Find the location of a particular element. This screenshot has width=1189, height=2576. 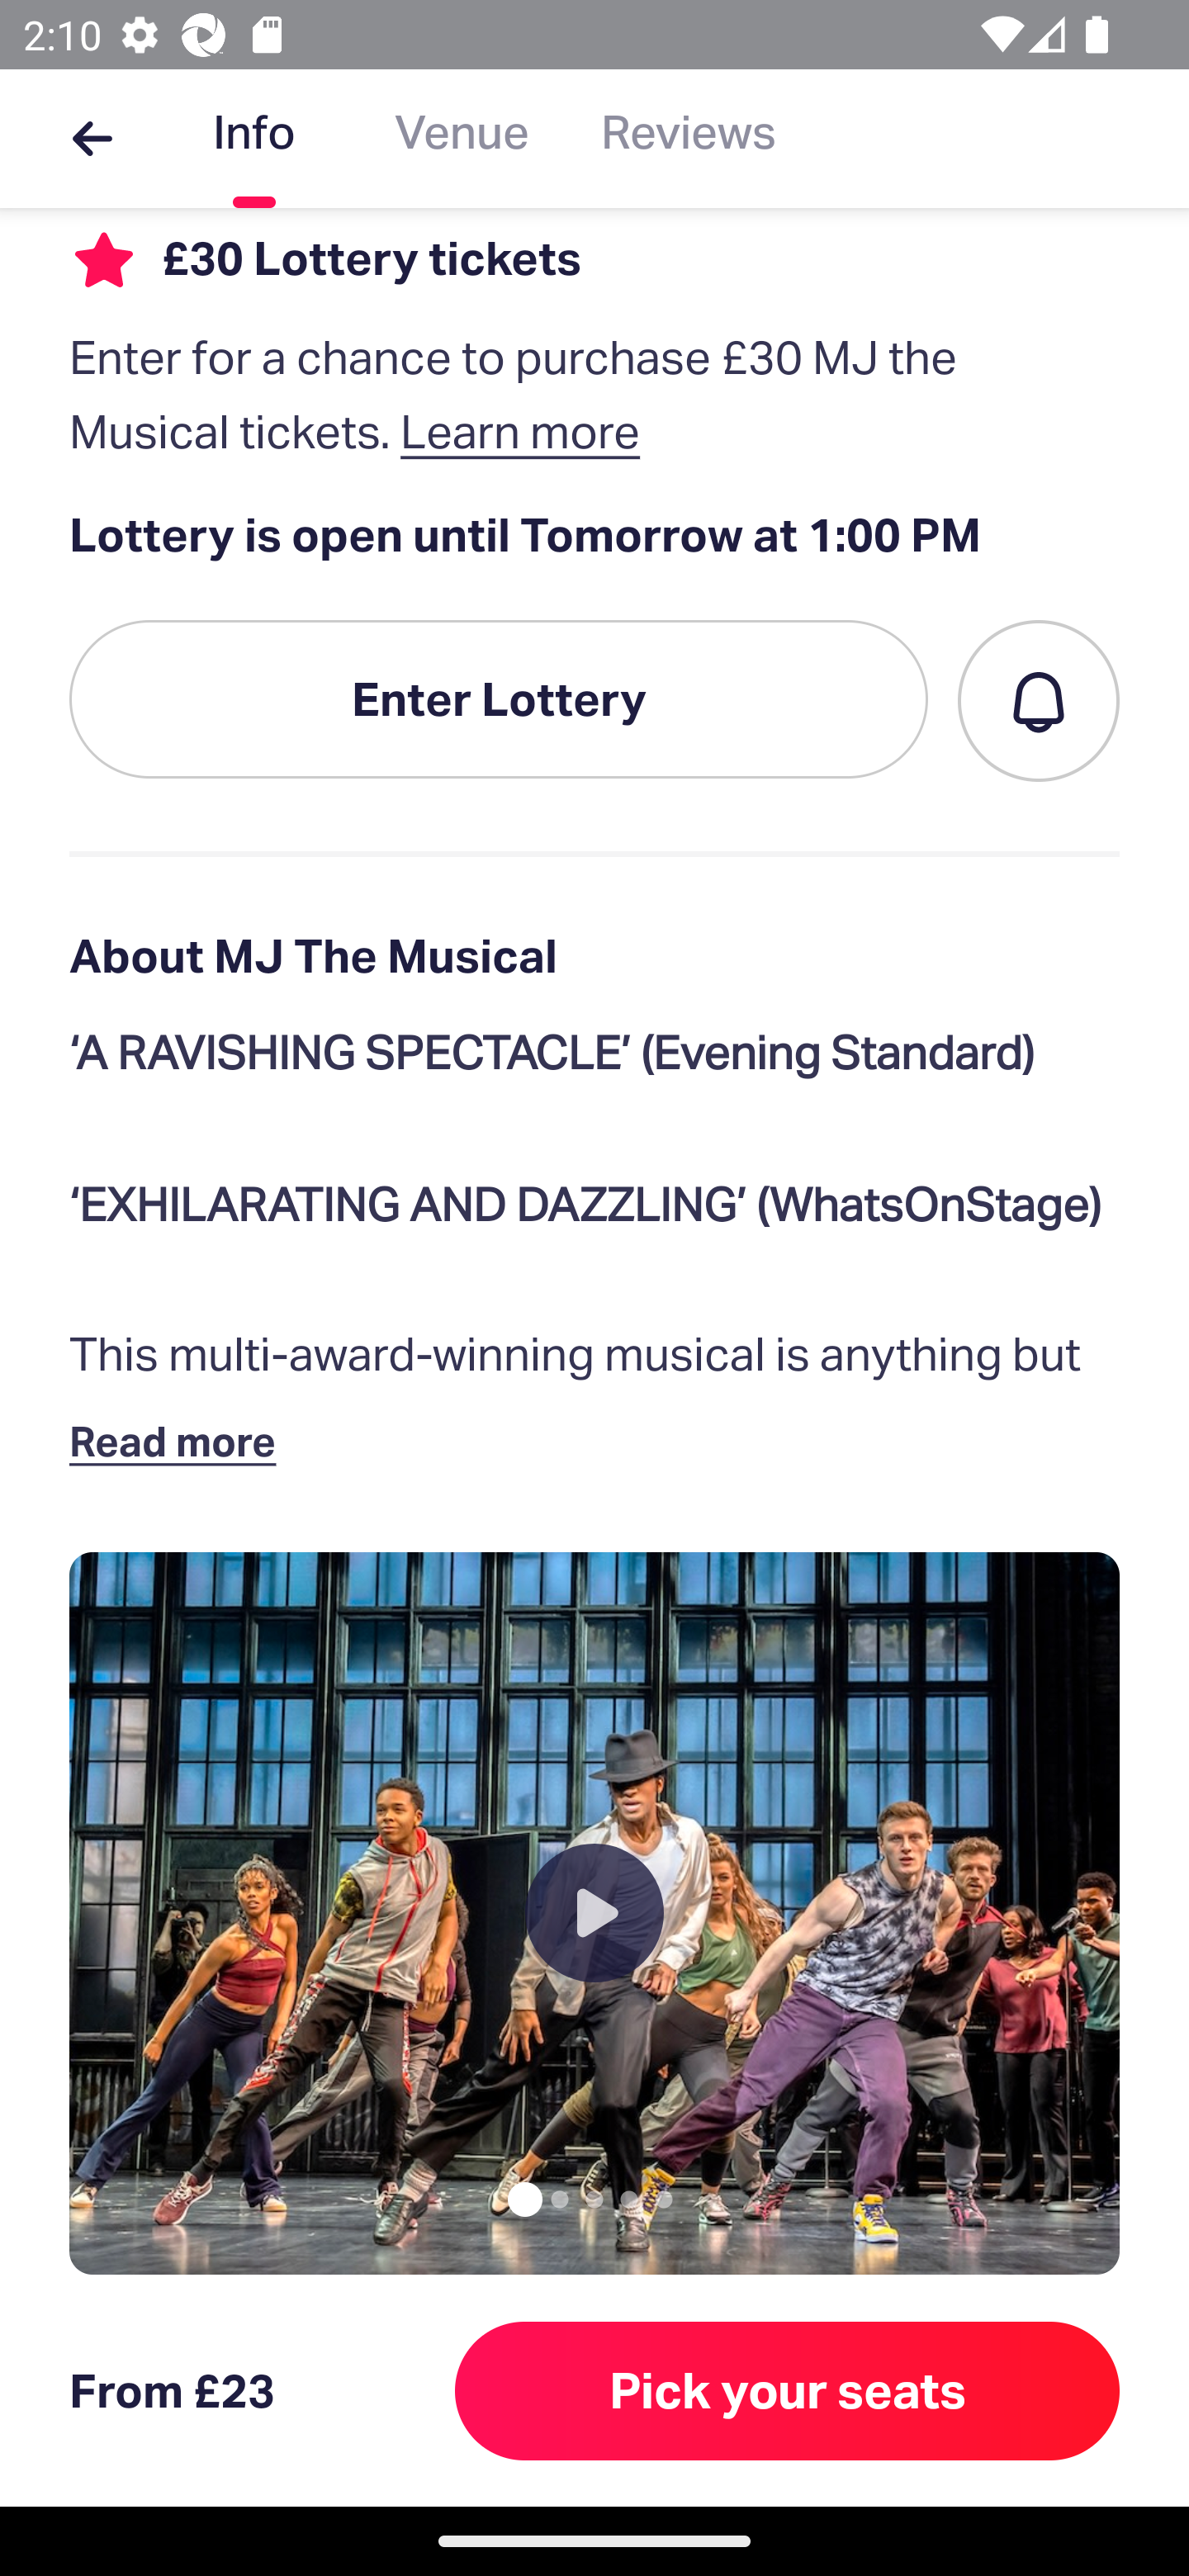

About MJ The Musical is located at coordinates (594, 956).